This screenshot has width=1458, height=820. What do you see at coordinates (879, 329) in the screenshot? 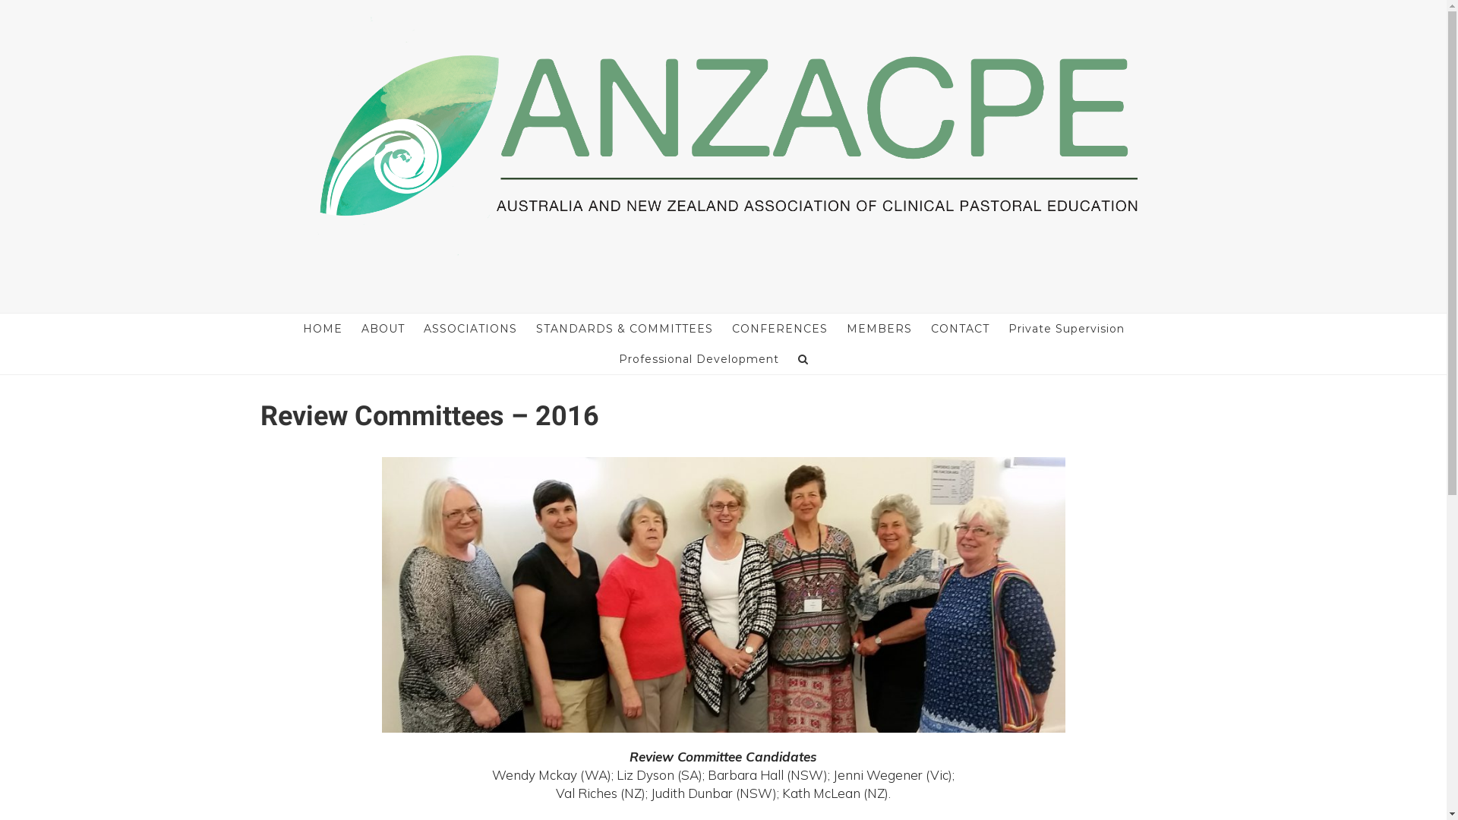
I see `MEMBERS` at bounding box center [879, 329].